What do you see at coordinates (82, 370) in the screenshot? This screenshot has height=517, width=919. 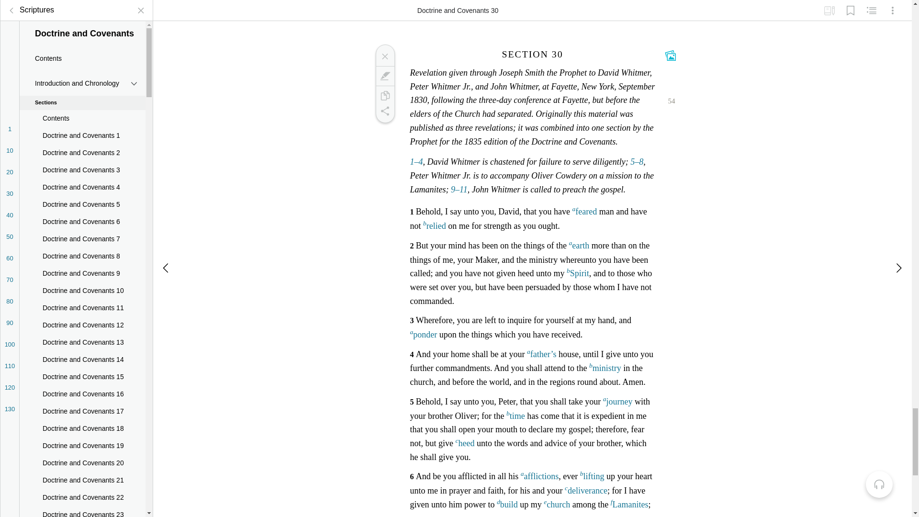 I see `Doctrine and Covenants 15` at bounding box center [82, 370].